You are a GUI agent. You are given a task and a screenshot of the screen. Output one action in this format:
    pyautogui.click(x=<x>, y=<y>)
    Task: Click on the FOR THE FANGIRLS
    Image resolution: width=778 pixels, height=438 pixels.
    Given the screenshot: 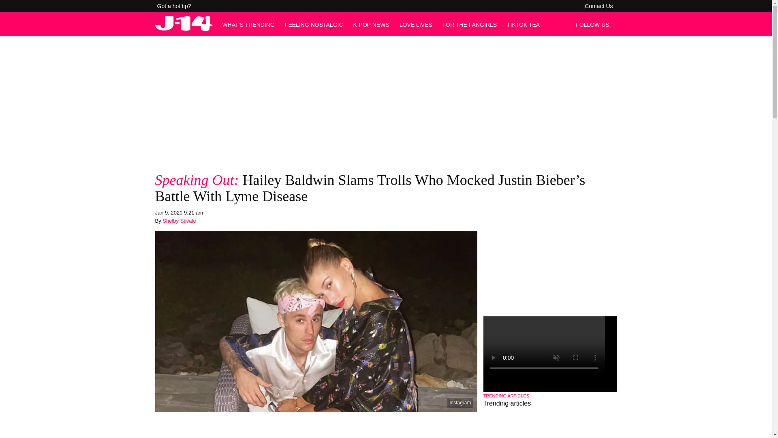 What is the action you would take?
    pyautogui.click(x=470, y=24)
    